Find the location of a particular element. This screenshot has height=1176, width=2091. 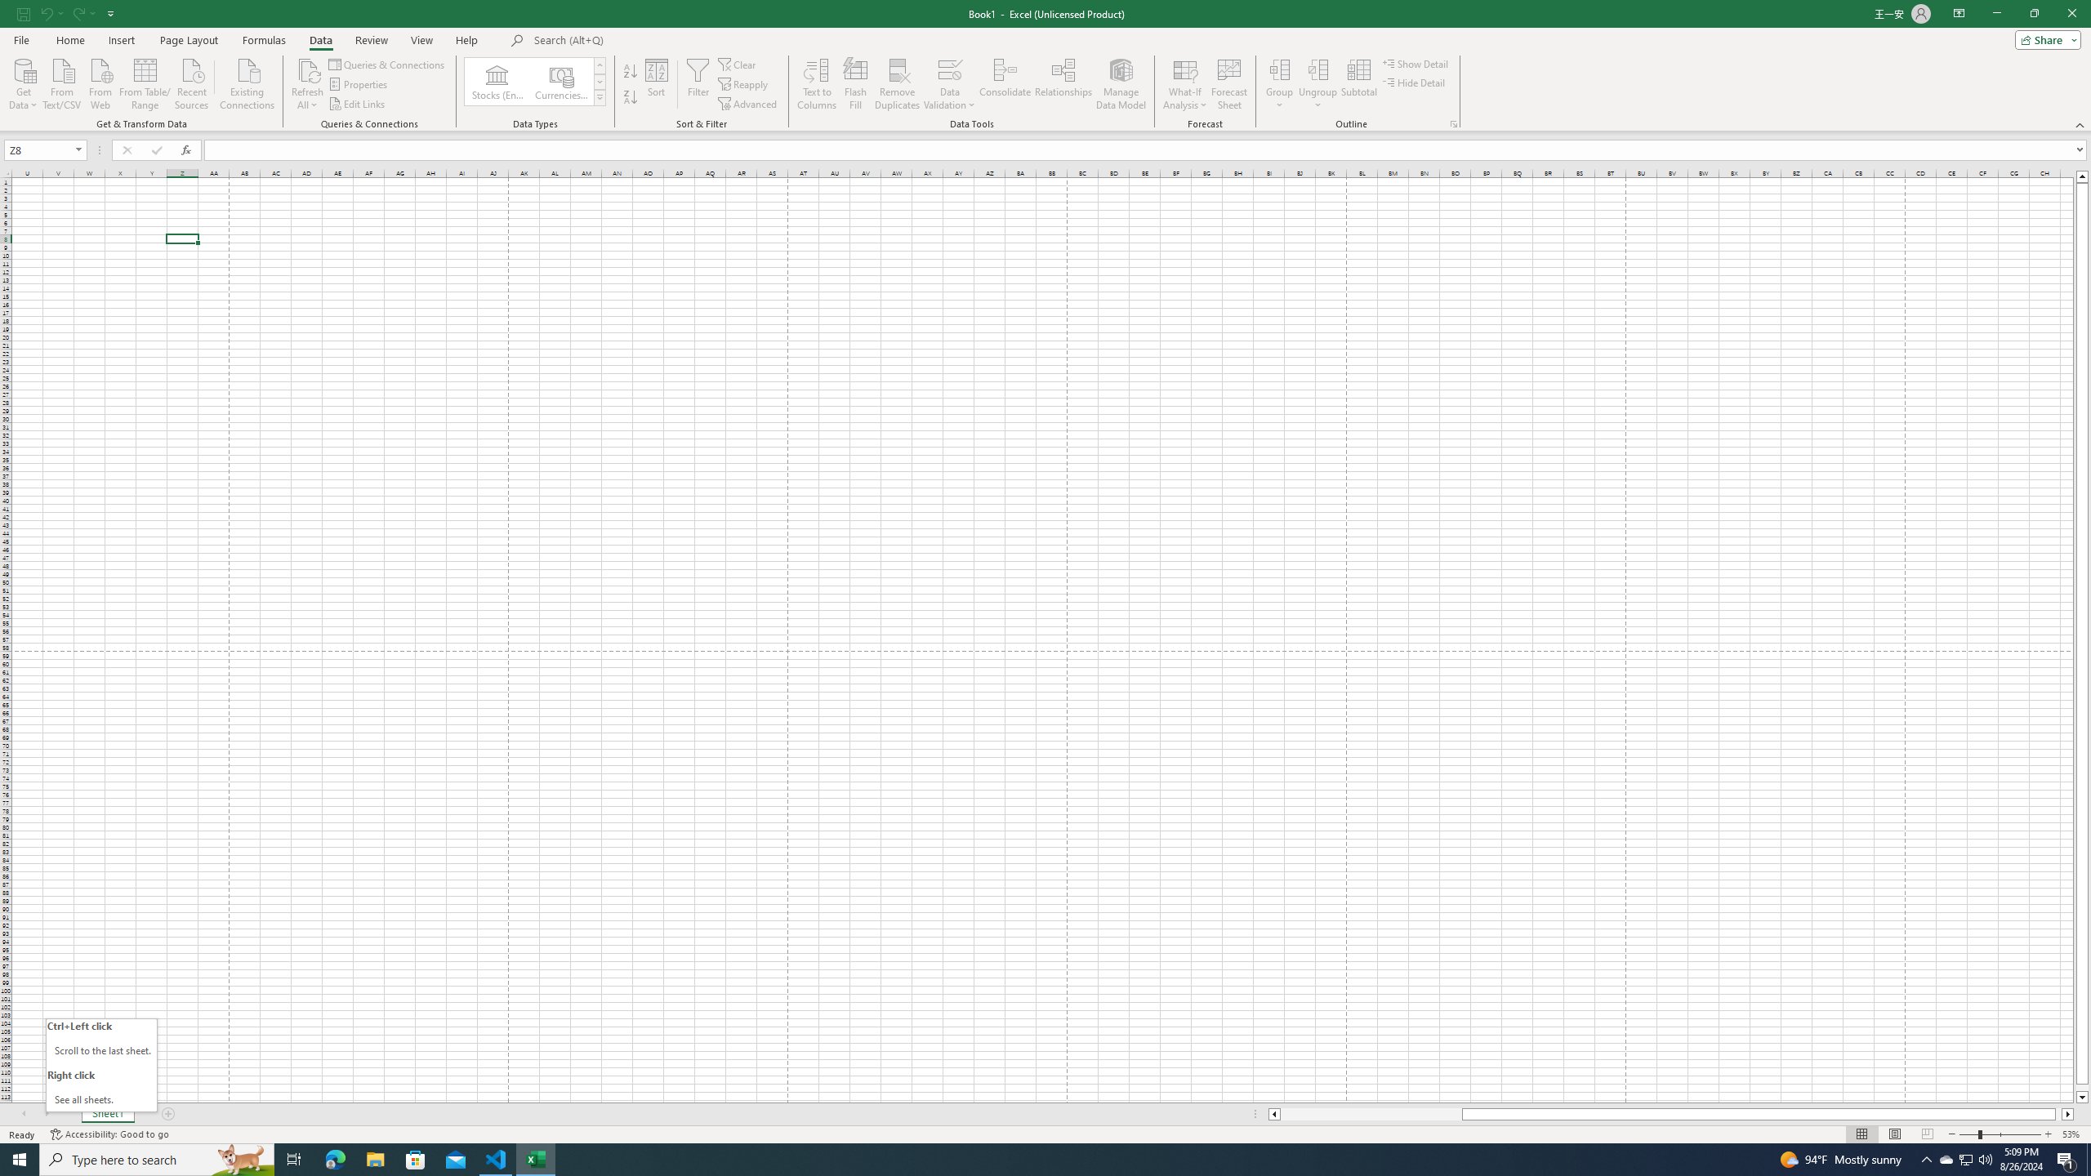

Reapply is located at coordinates (744, 85).